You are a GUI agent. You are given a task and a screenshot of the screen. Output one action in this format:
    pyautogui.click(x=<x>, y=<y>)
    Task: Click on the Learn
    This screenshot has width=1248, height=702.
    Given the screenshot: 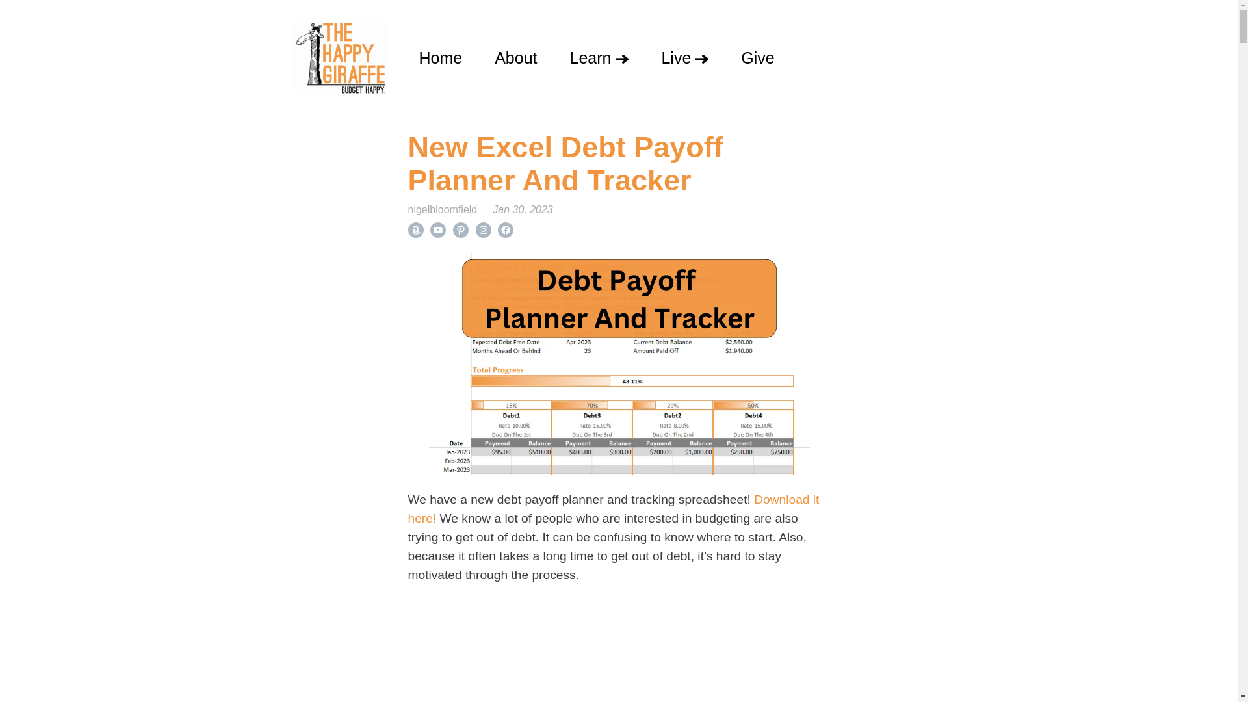 What is the action you would take?
    pyautogui.click(x=599, y=58)
    